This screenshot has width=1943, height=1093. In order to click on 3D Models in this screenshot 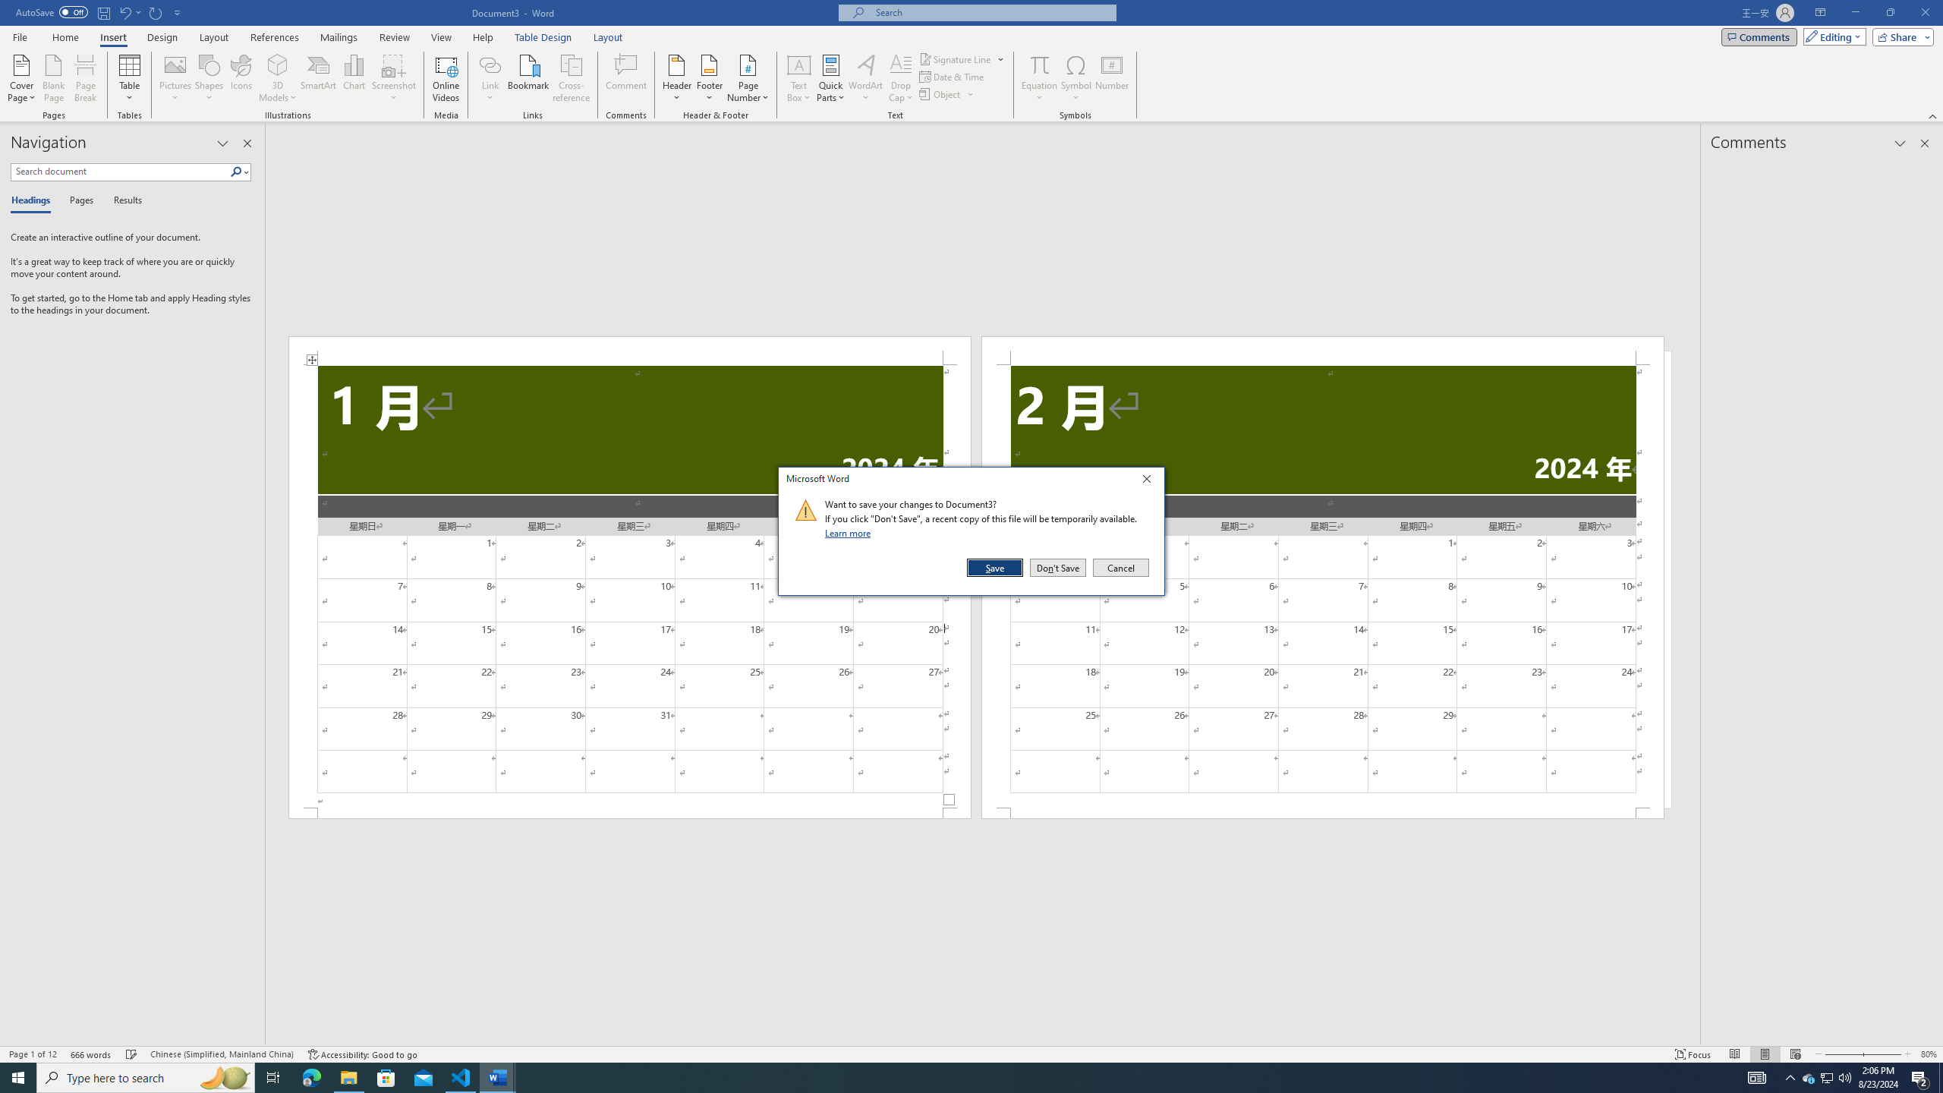, I will do `click(278, 78)`.